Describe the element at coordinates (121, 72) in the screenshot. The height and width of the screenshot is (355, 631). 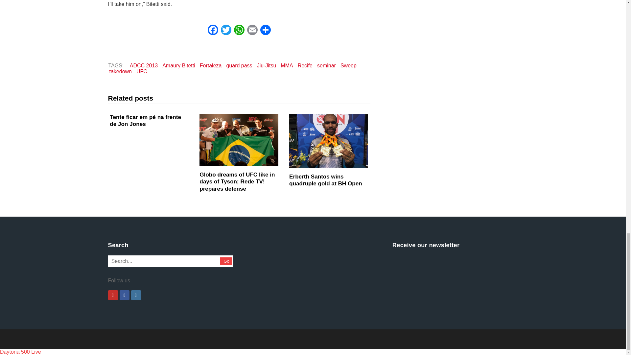
I see `takedown` at that location.